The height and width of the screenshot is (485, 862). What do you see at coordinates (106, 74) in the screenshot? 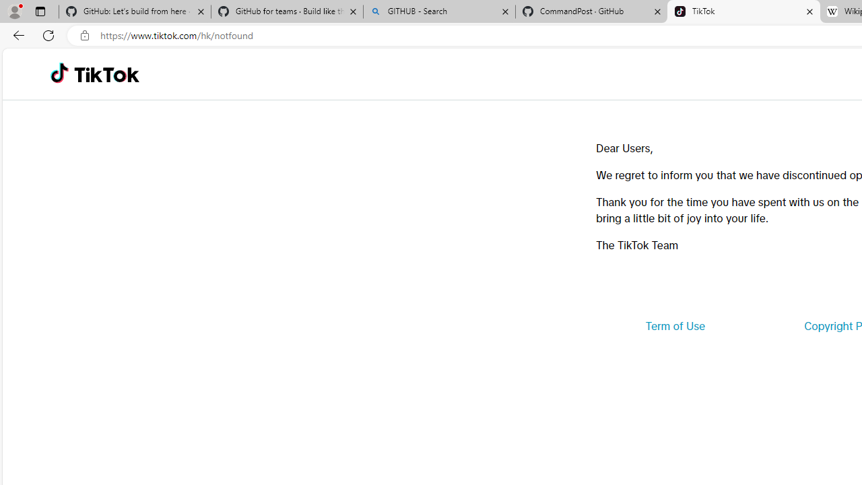
I see `TikTok` at bounding box center [106, 74].